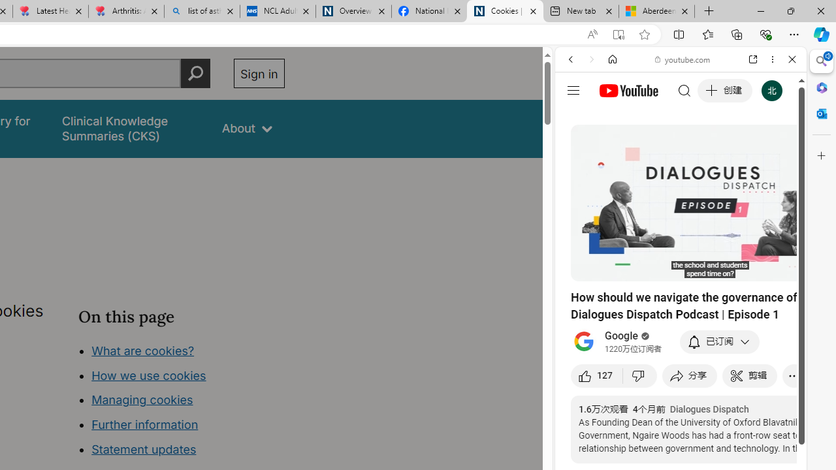 The height and width of the screenshot is (470, 836). I want to click on Search Filter, Search Tools, so click(714, 149).